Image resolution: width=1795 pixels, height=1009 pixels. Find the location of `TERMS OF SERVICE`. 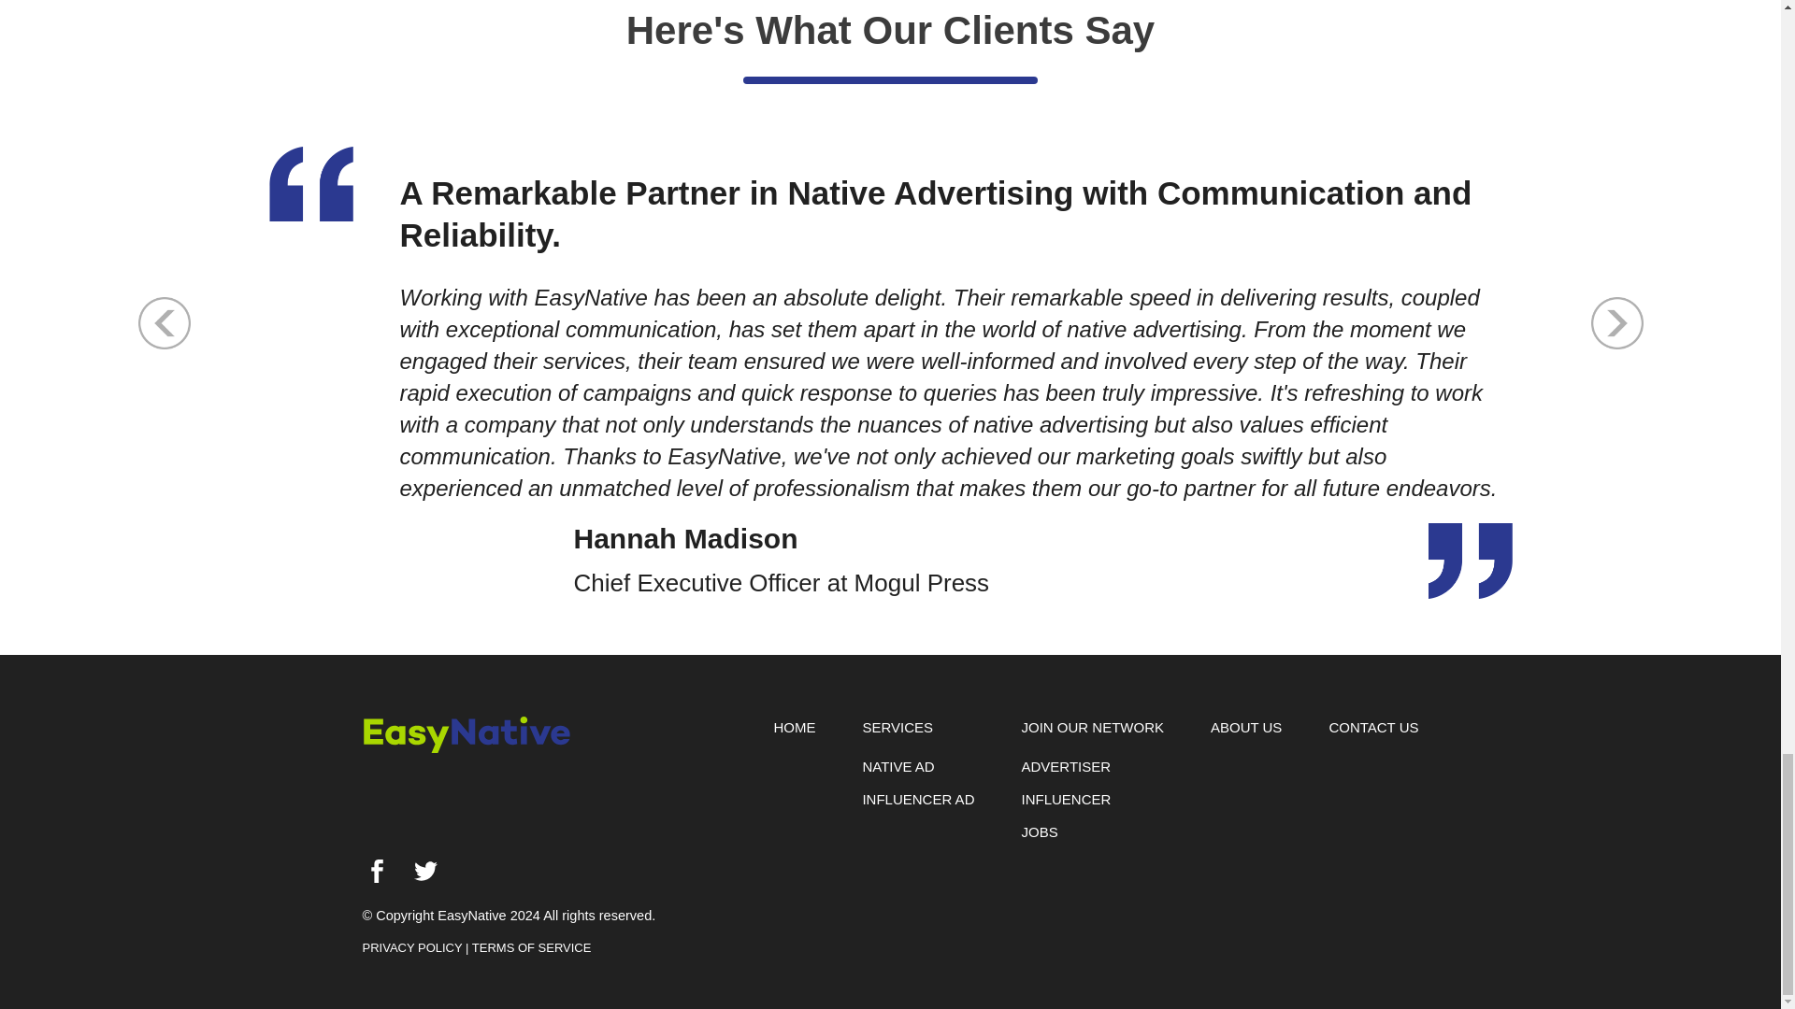

TERMS OF SERVICE is located at coordinates (531, 947).